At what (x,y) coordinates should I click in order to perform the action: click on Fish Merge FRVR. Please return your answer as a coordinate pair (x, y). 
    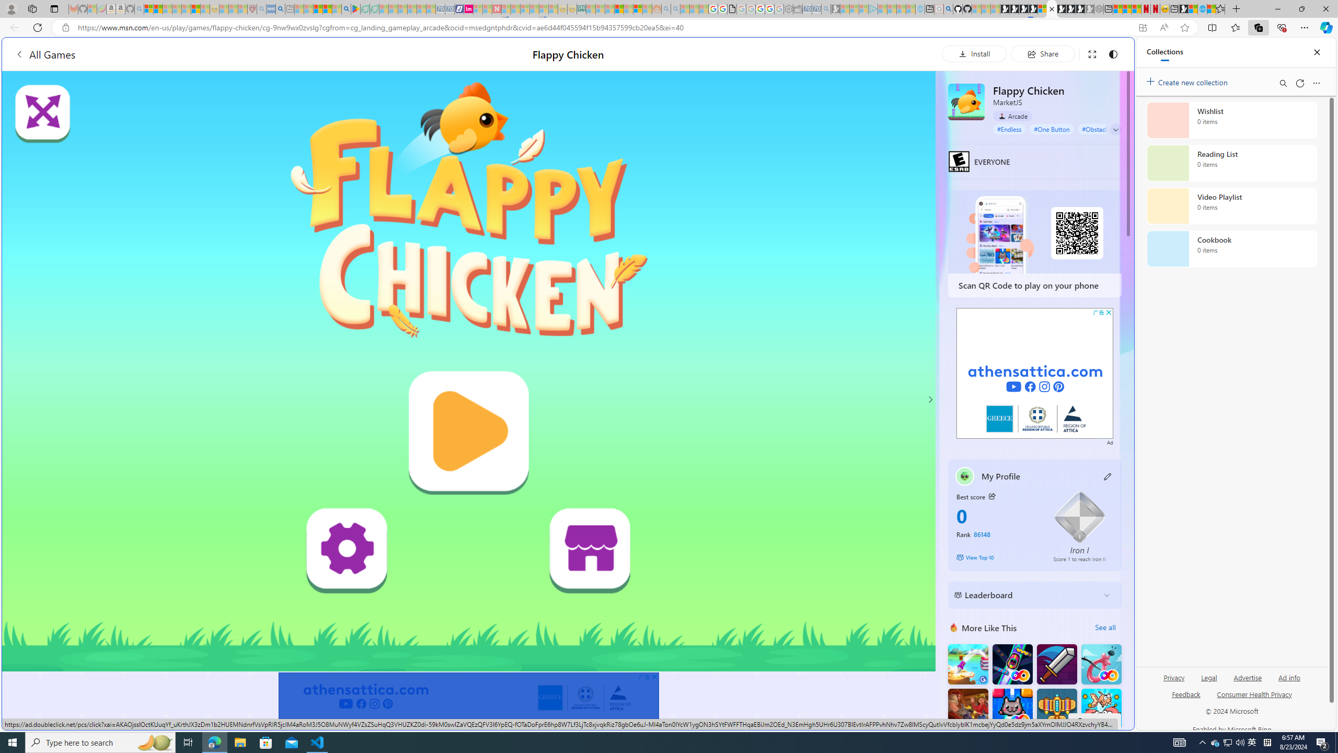
    Looking at the image, I should click on (1102, 709).